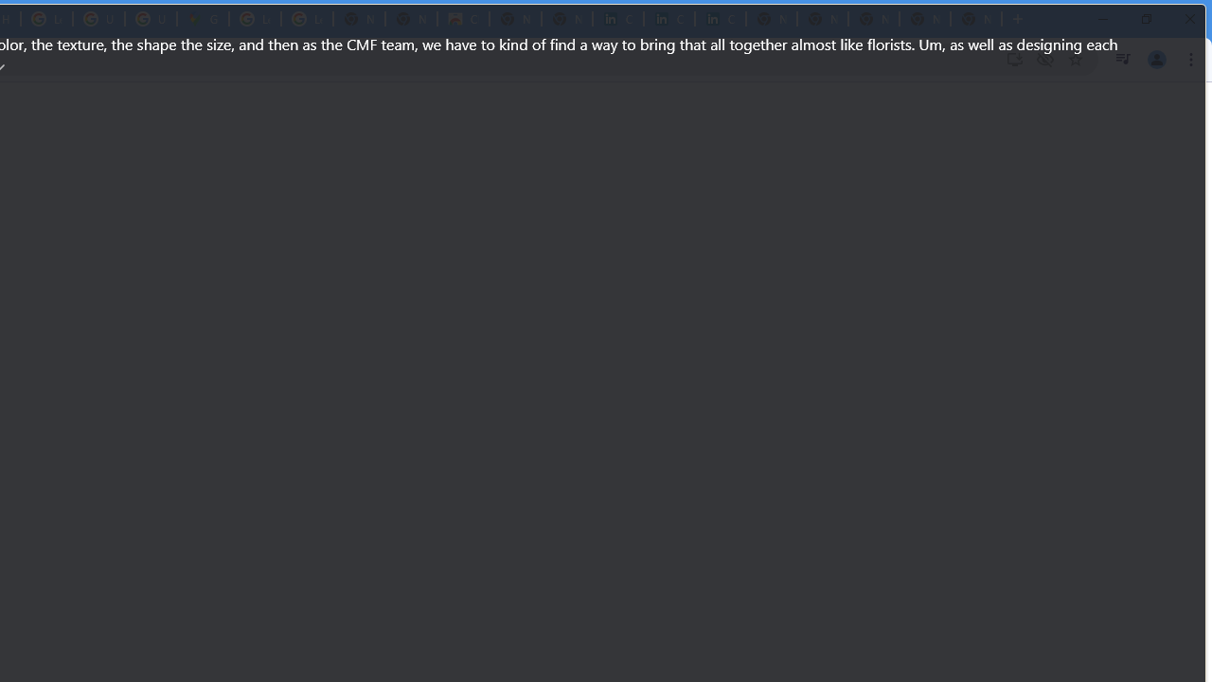 Image resolution: width=1212 pixels, height=682 pixels. Describe the element at coordinates (1015, 59) in the screenshot. I see `Install YouTube` at that location.